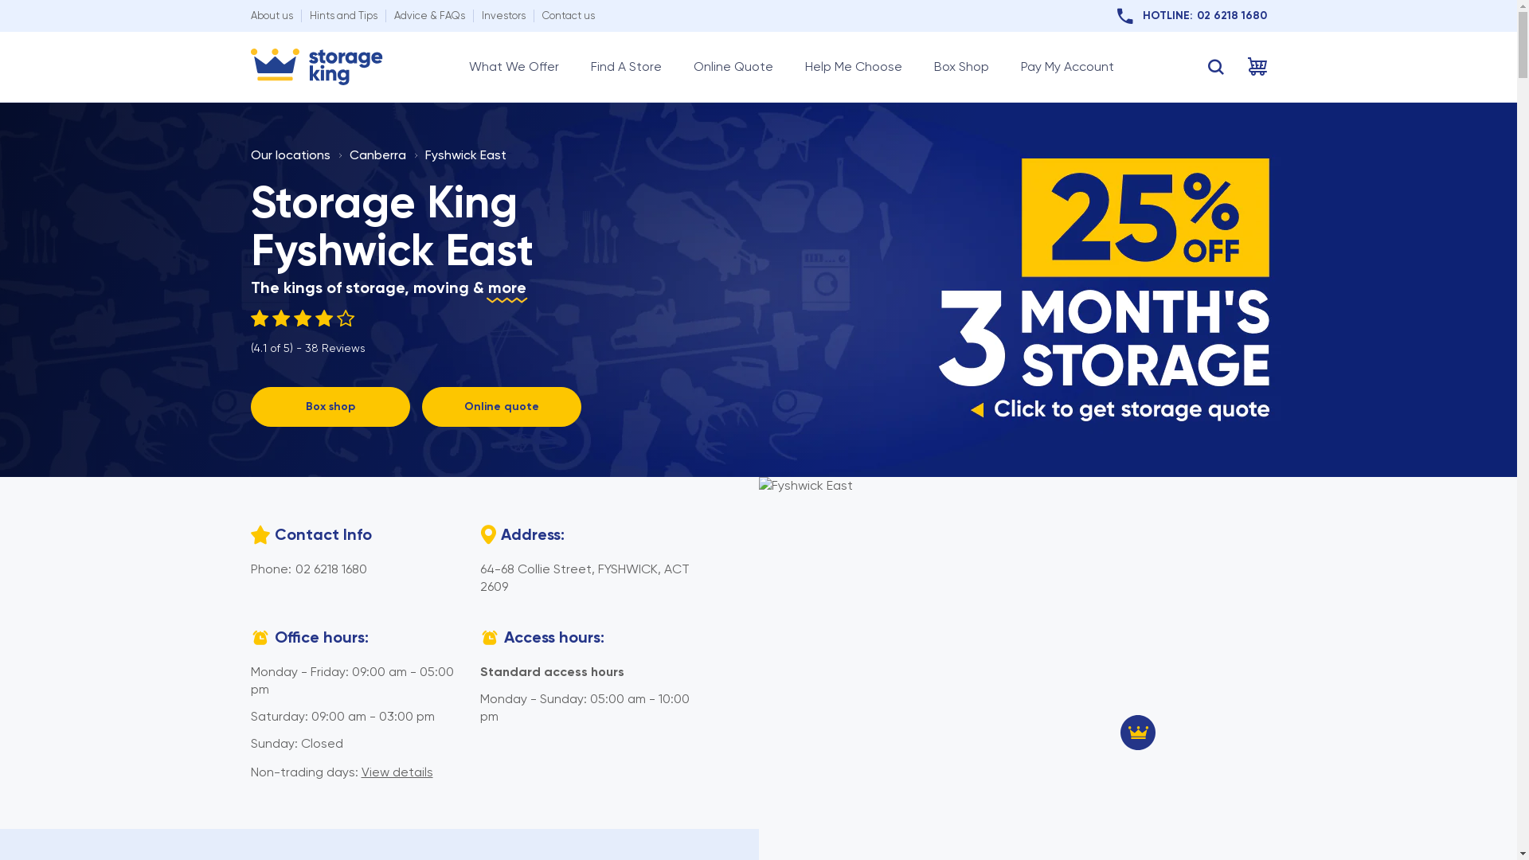  Describe the element at coordinates (733, 67) in the screenshot. I see `Online Quote` at that location.